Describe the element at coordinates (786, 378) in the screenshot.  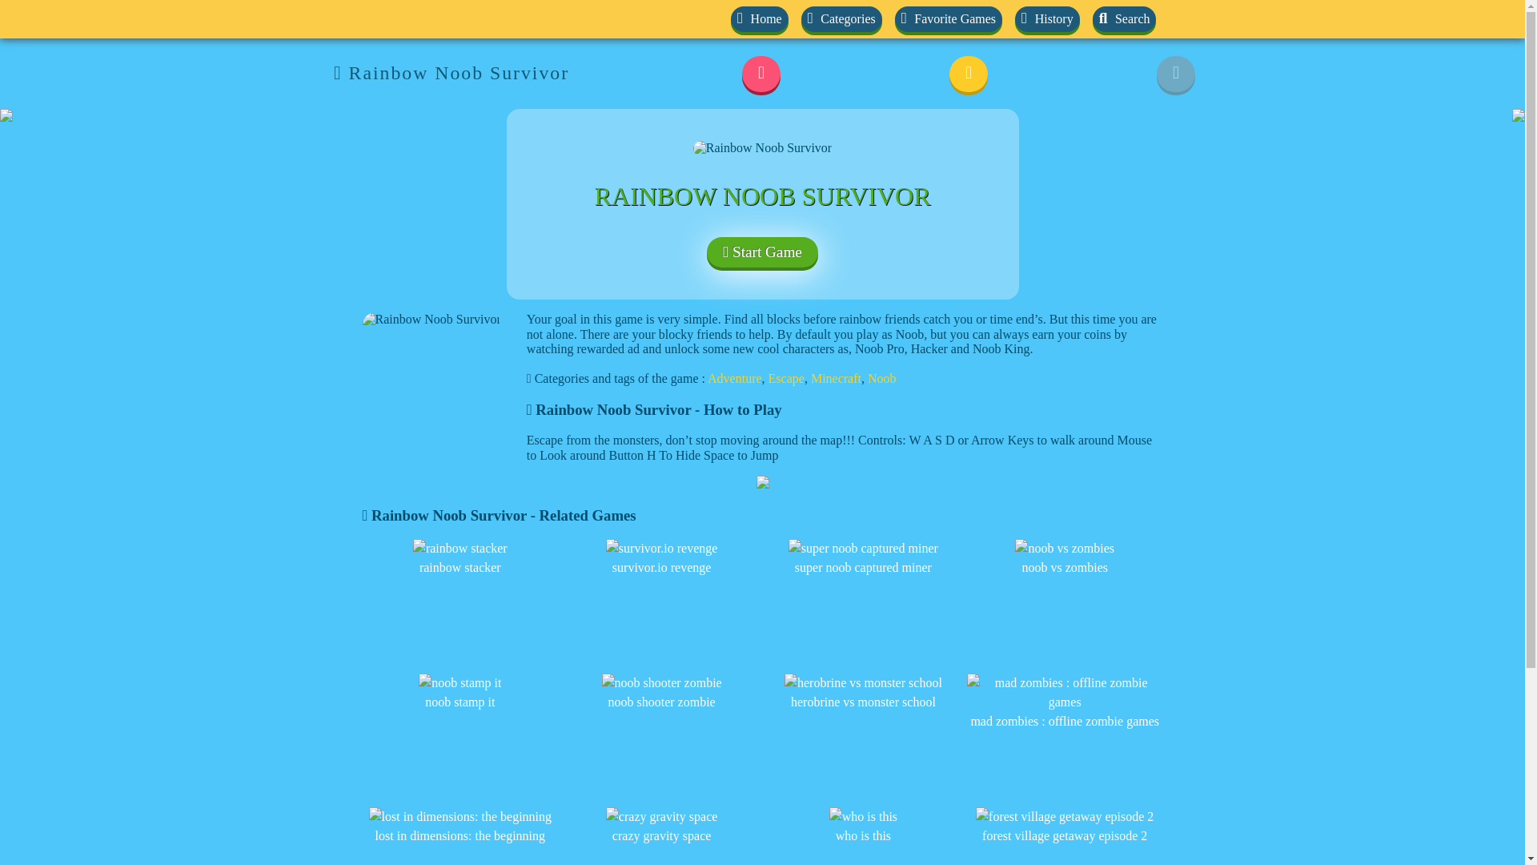
I see `Escape` at that location.